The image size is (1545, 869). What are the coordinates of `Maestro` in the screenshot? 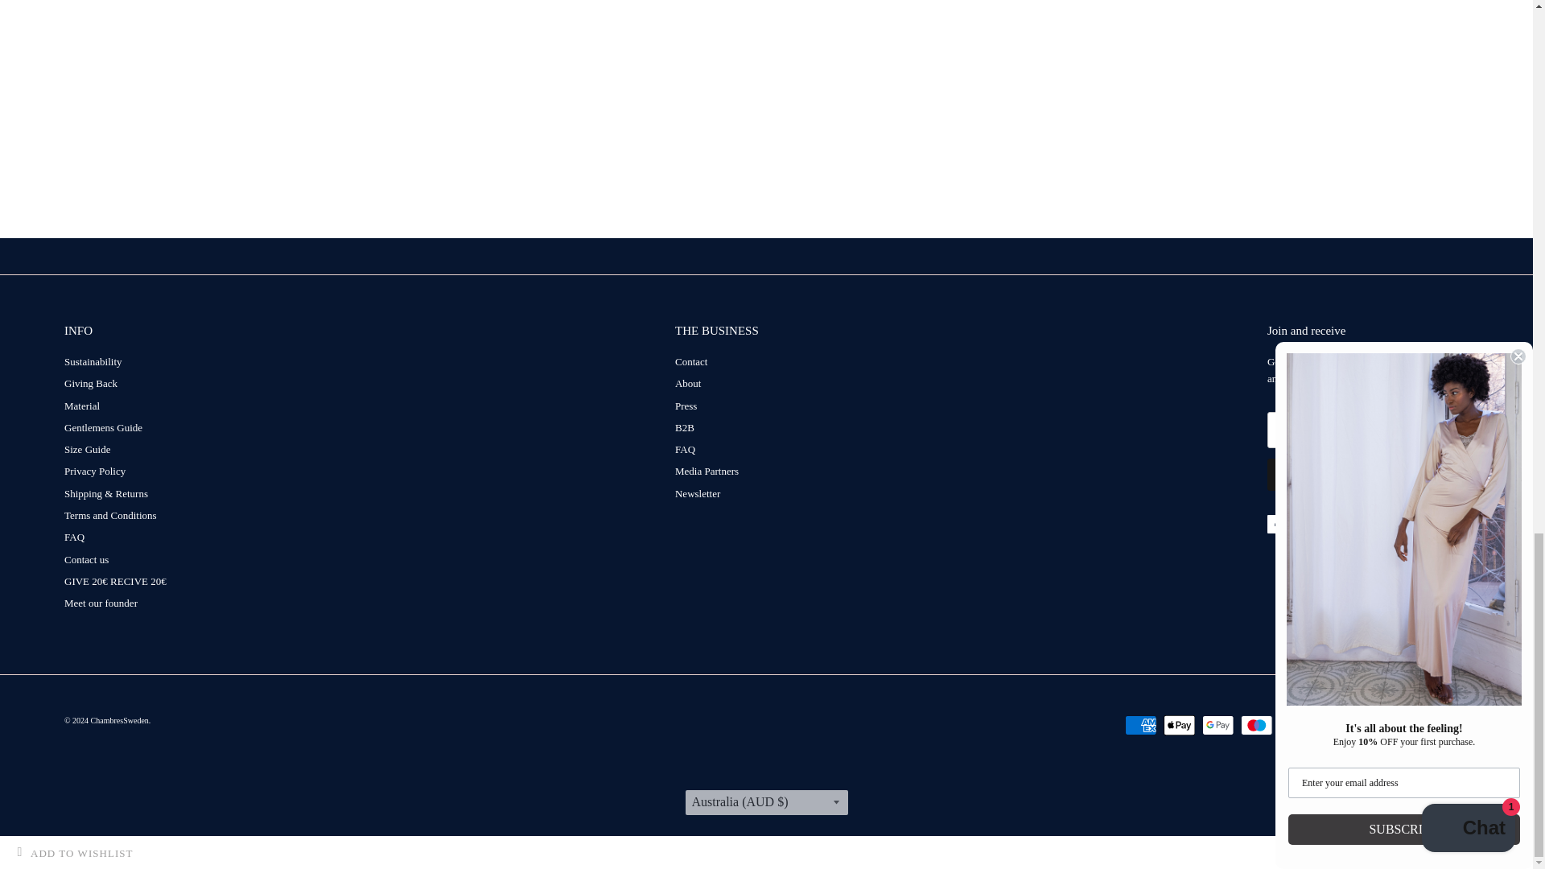 It's located at (1257, 724).